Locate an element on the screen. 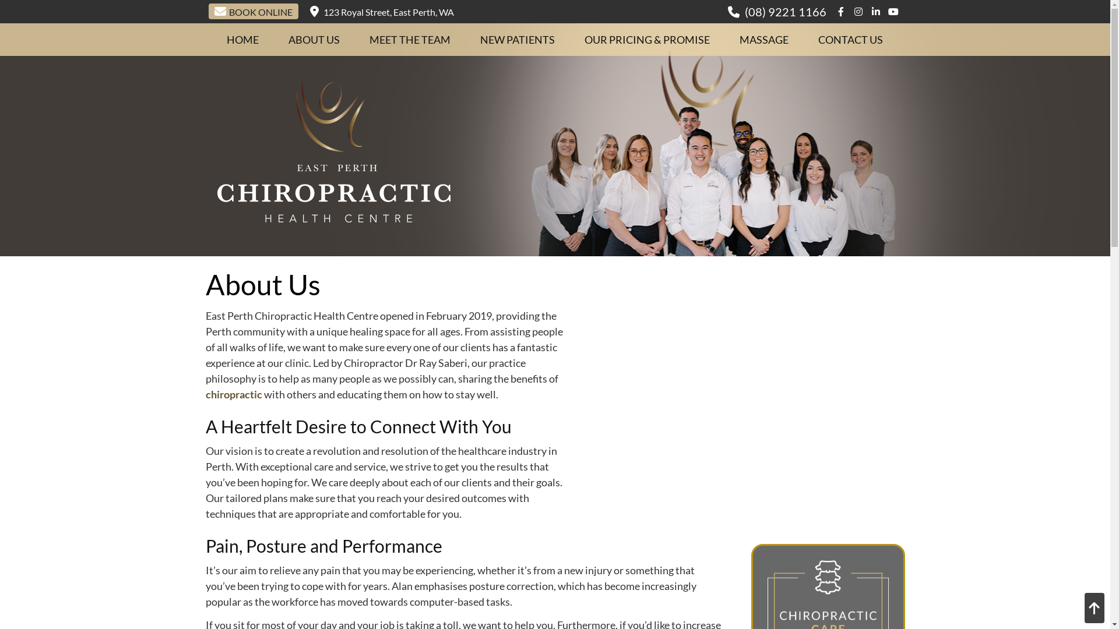 This screenshot has width=1119, height=629. Linkedin Social Button is located at coordinates (875, 8).